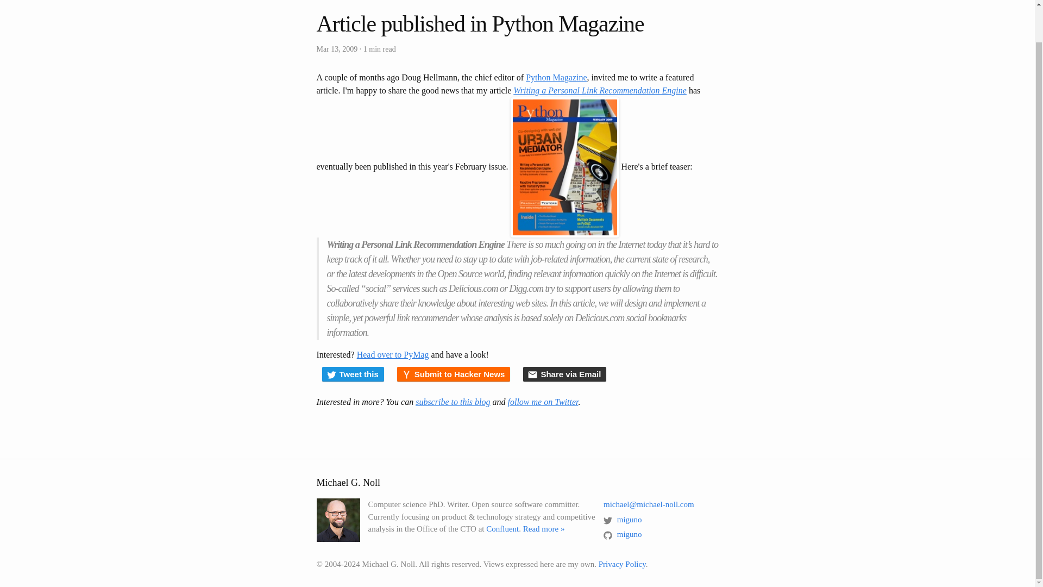 This screenshot has width=1043, height=587. What do you see at coordinates (454, 374) in the screenshot?
I see `Submit to Hacker News` at bounding box center [454, 374].